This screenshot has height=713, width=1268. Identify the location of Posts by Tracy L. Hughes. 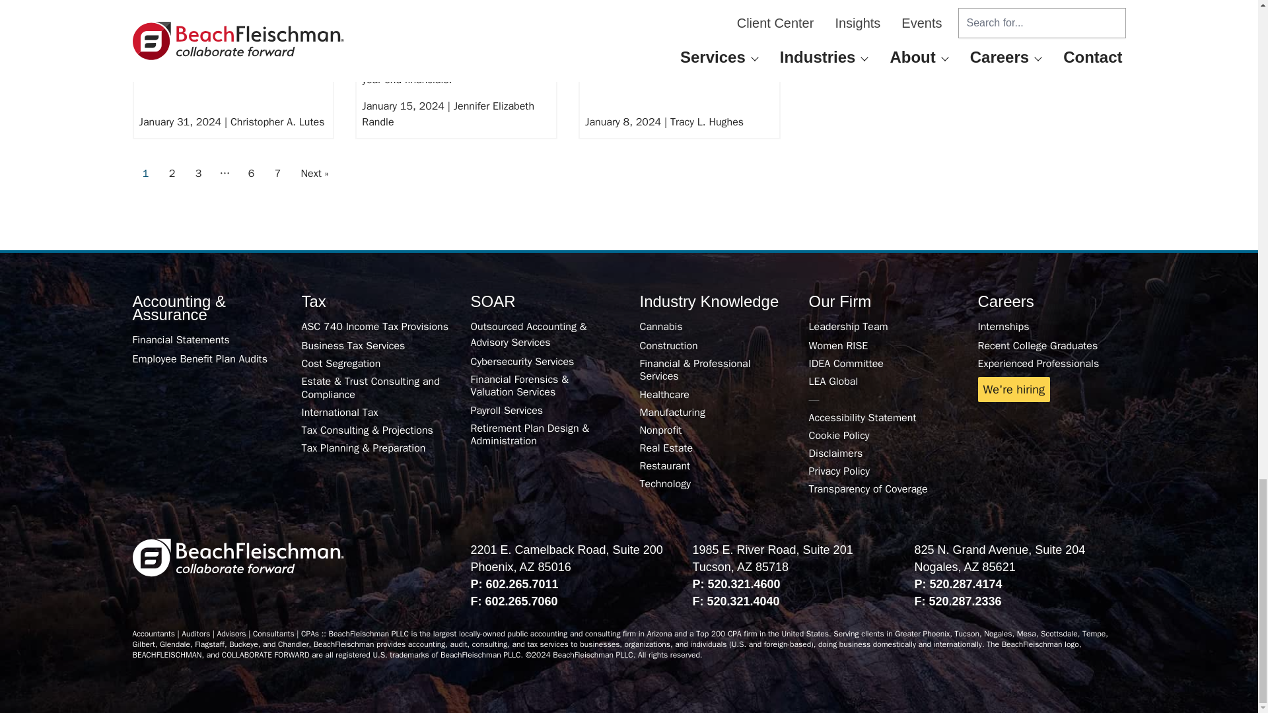
(707, 122).